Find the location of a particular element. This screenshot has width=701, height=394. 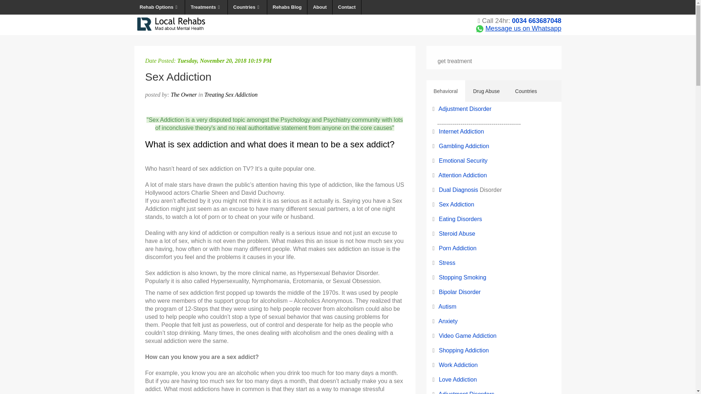

Sex Addiction is located at coordinates (456, 204).